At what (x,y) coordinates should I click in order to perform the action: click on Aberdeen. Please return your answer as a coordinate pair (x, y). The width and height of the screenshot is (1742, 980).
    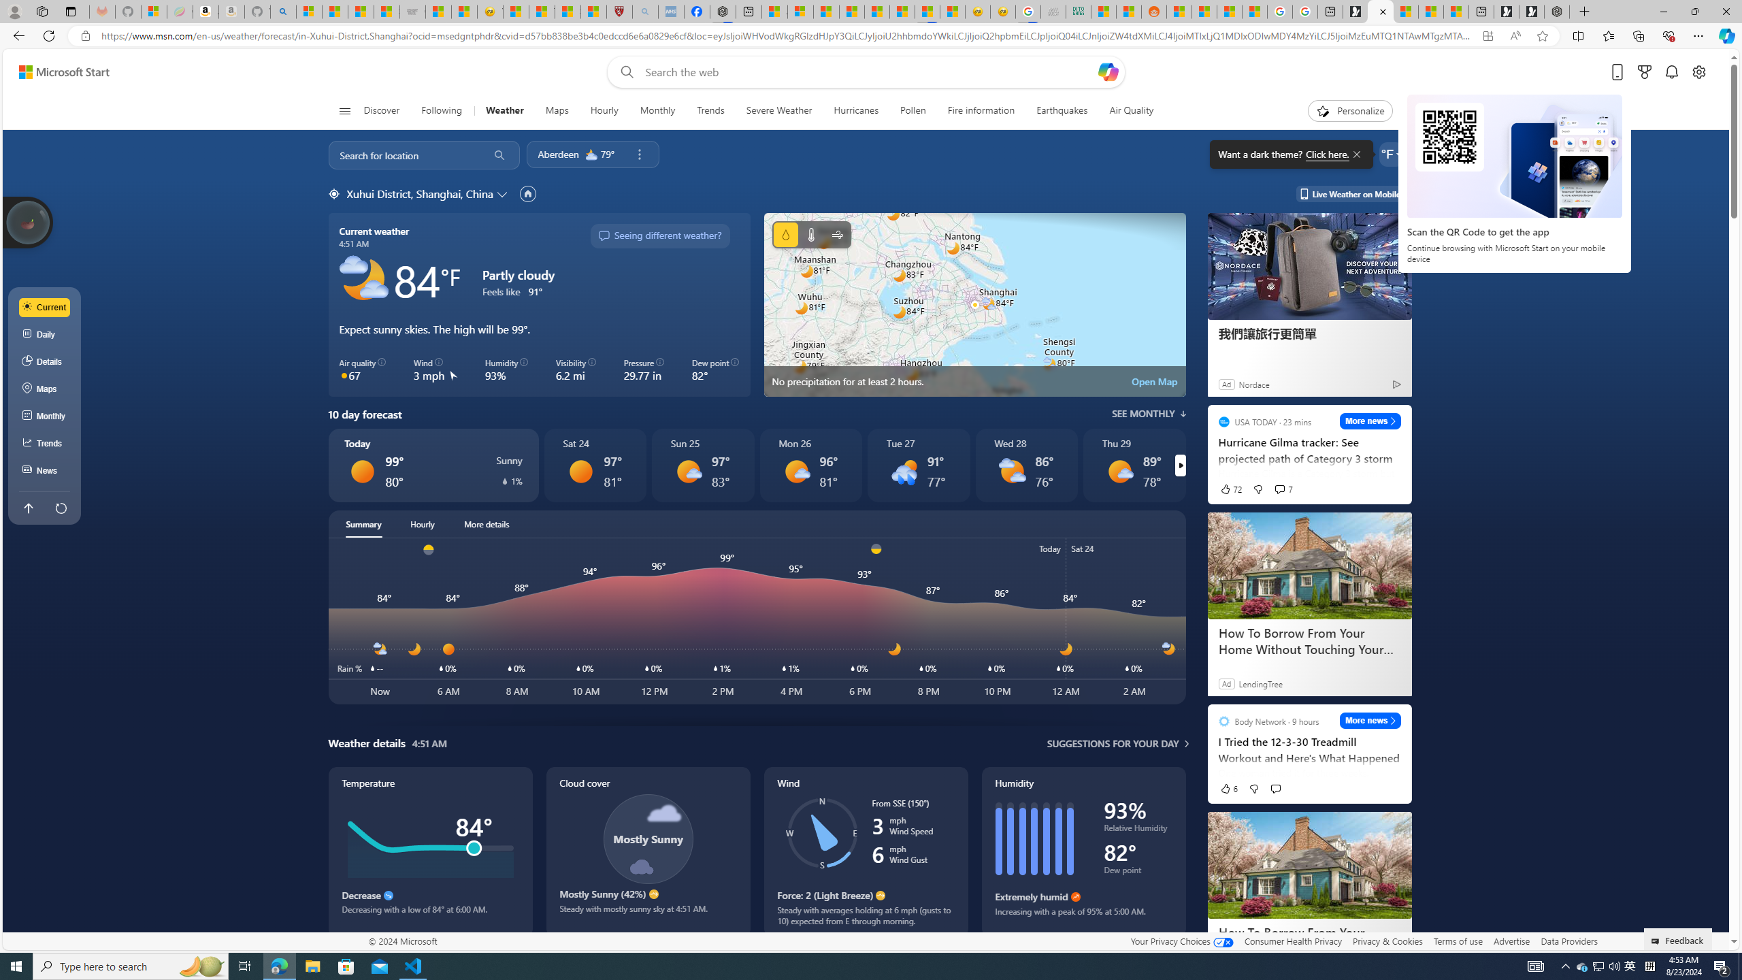
    Looking at the image, I should click on (558, 154).